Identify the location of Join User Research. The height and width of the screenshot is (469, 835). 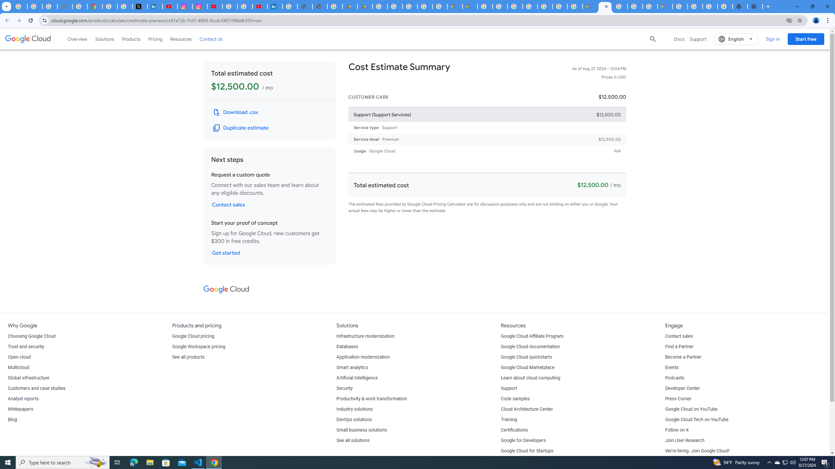
(684, 440).